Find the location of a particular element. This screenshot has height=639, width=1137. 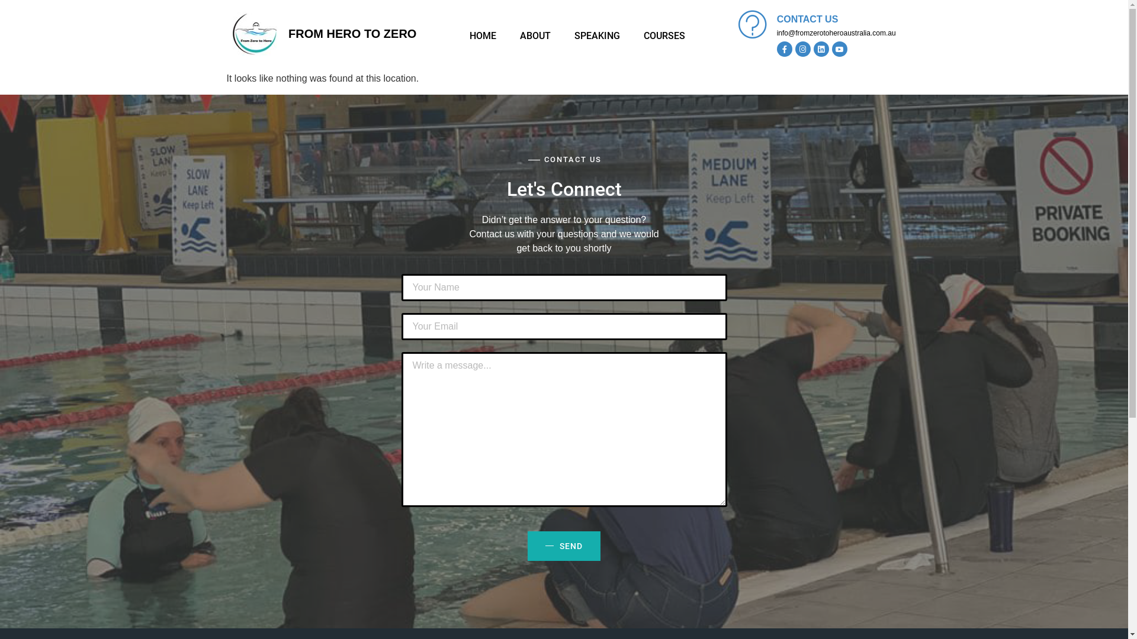

fzth-website-logo.jpg is located at coordinates (255, 34).